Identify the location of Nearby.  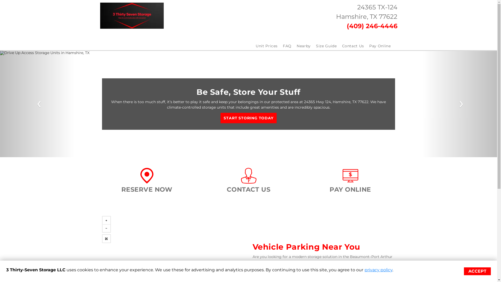
(304, 46).